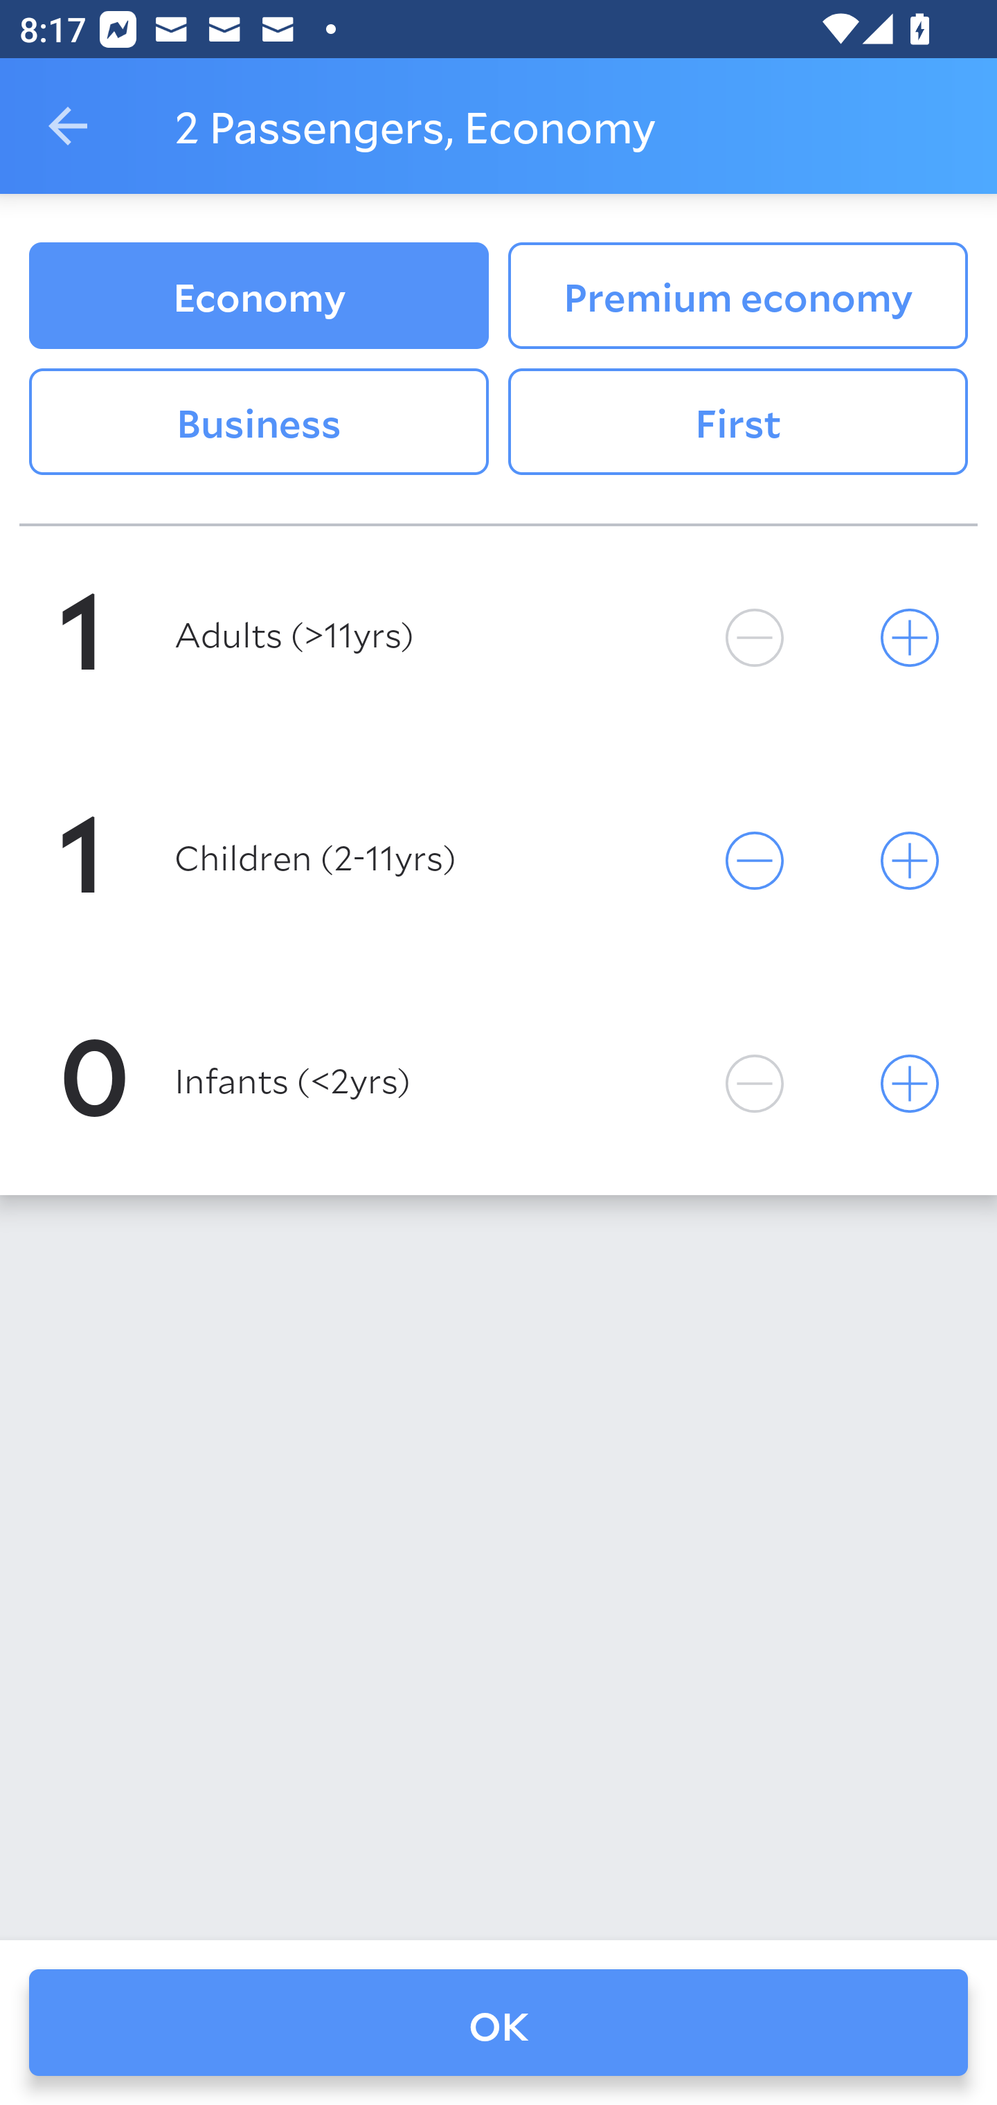 The image size is (997, 2105). I want to click on Navigate up, so click(68, 126).